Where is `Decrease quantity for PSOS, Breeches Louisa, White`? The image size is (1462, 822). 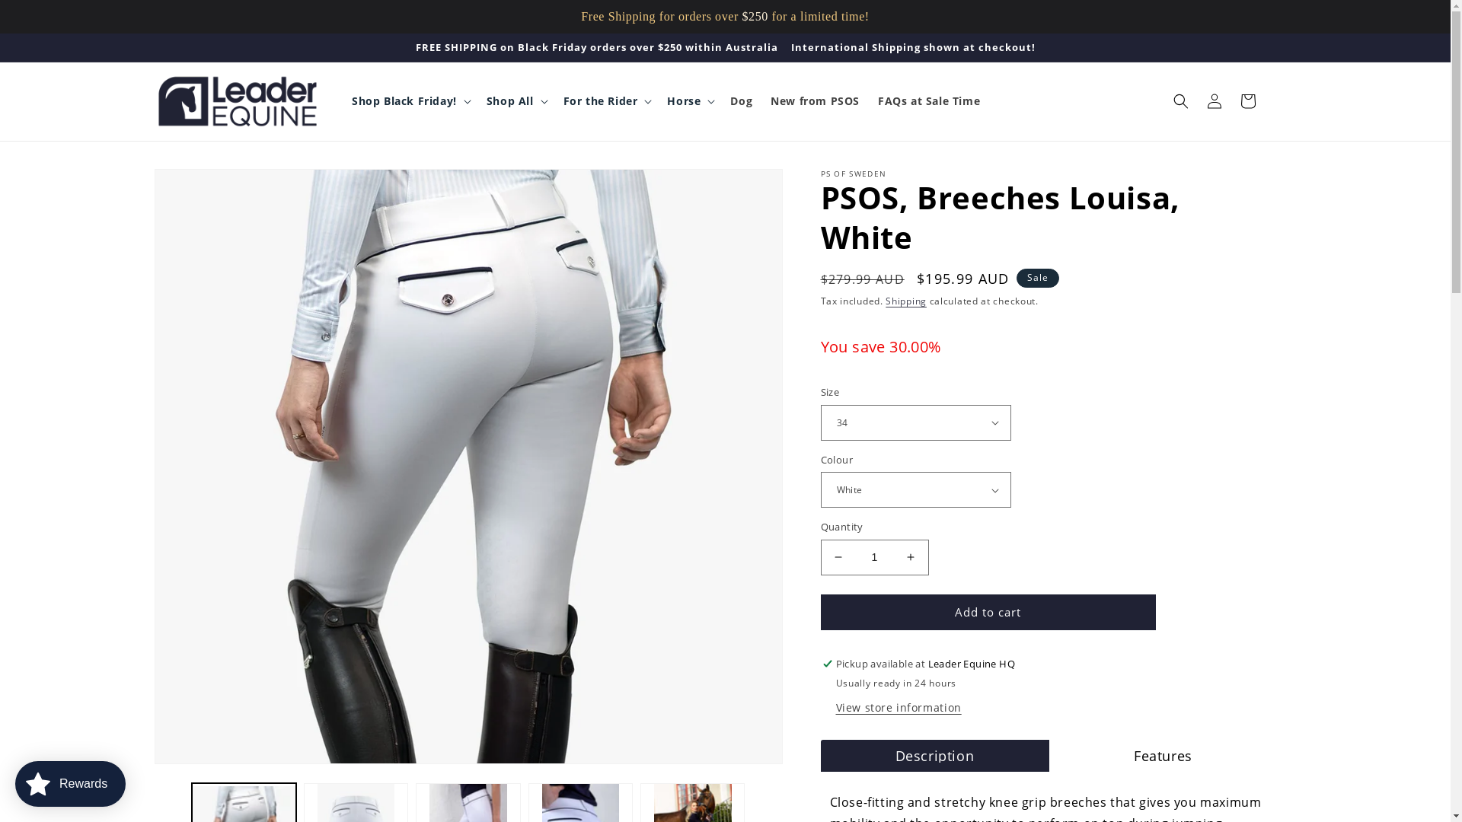 Decrease quantity for PSOS, Breeches Louisa, White is located at coordinates (838, 557).